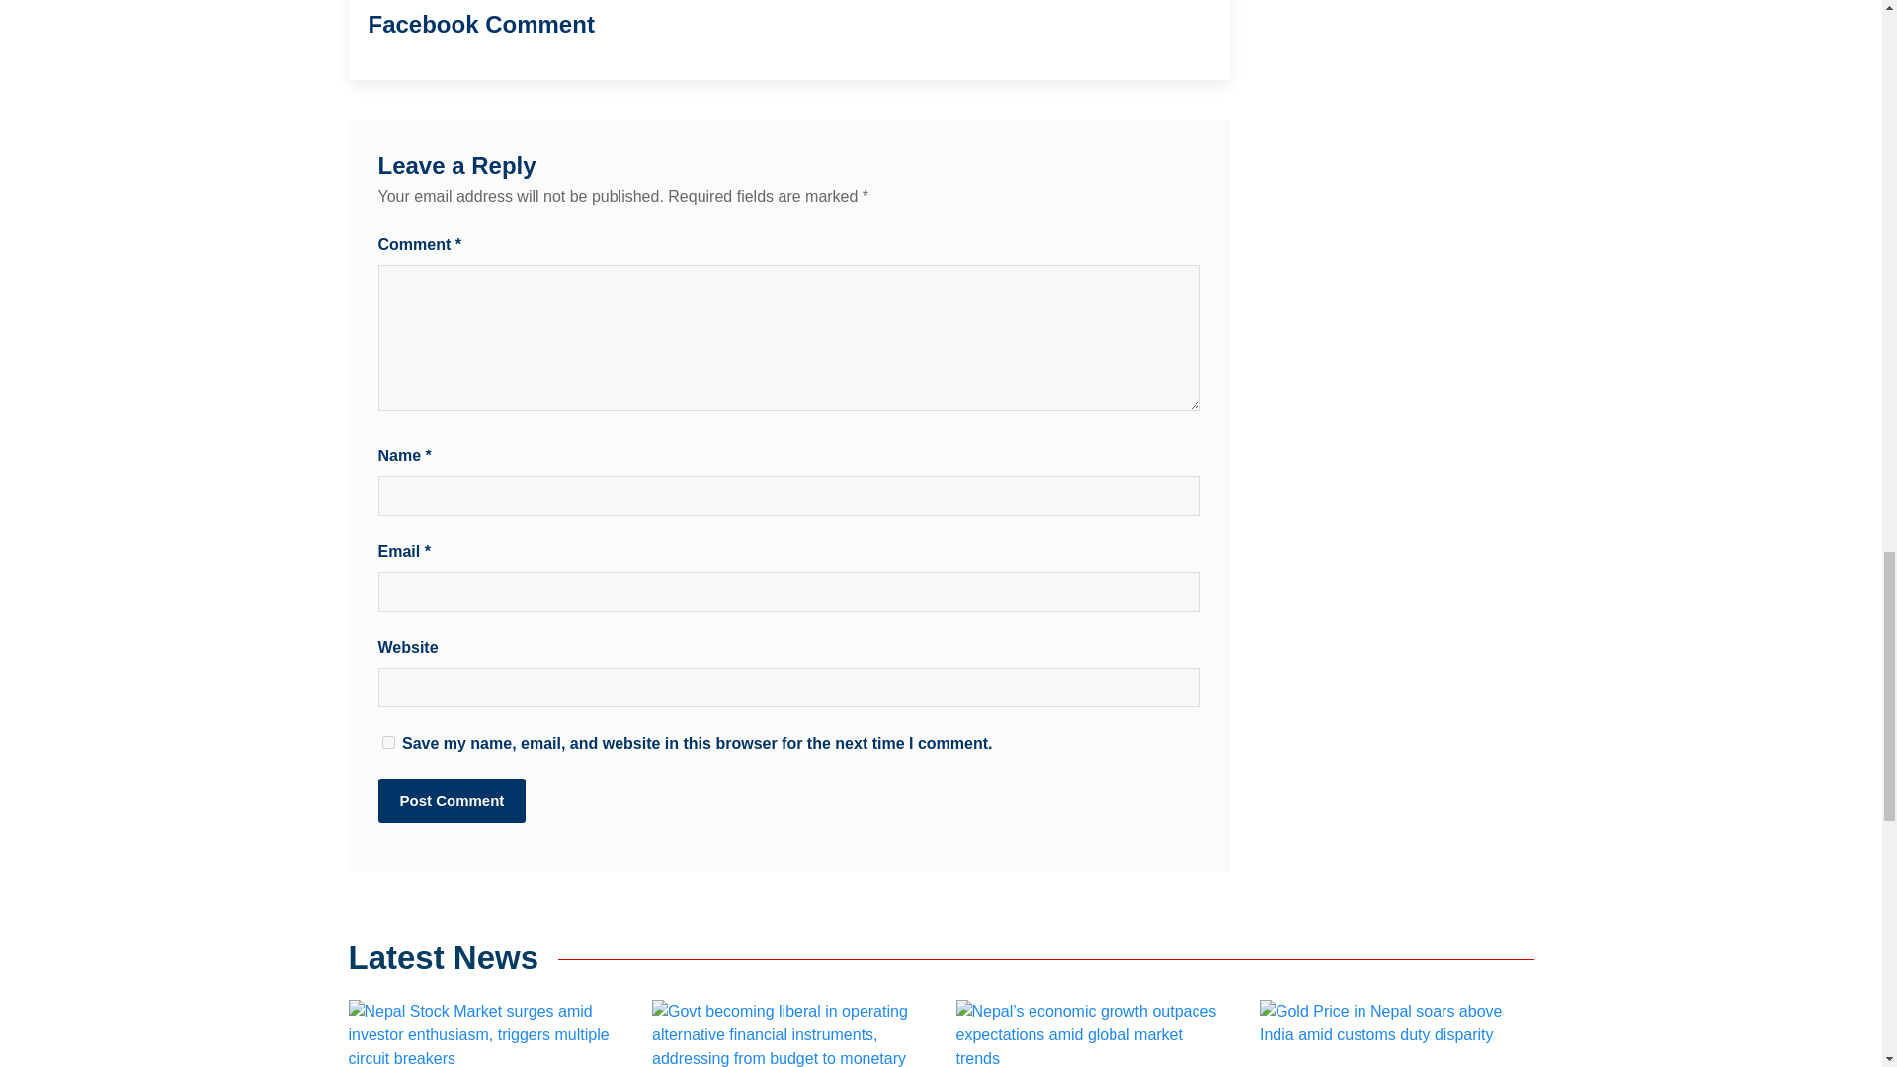 The image size is (1897, 1067). I want to click on Post Comment, so click(451, 800).